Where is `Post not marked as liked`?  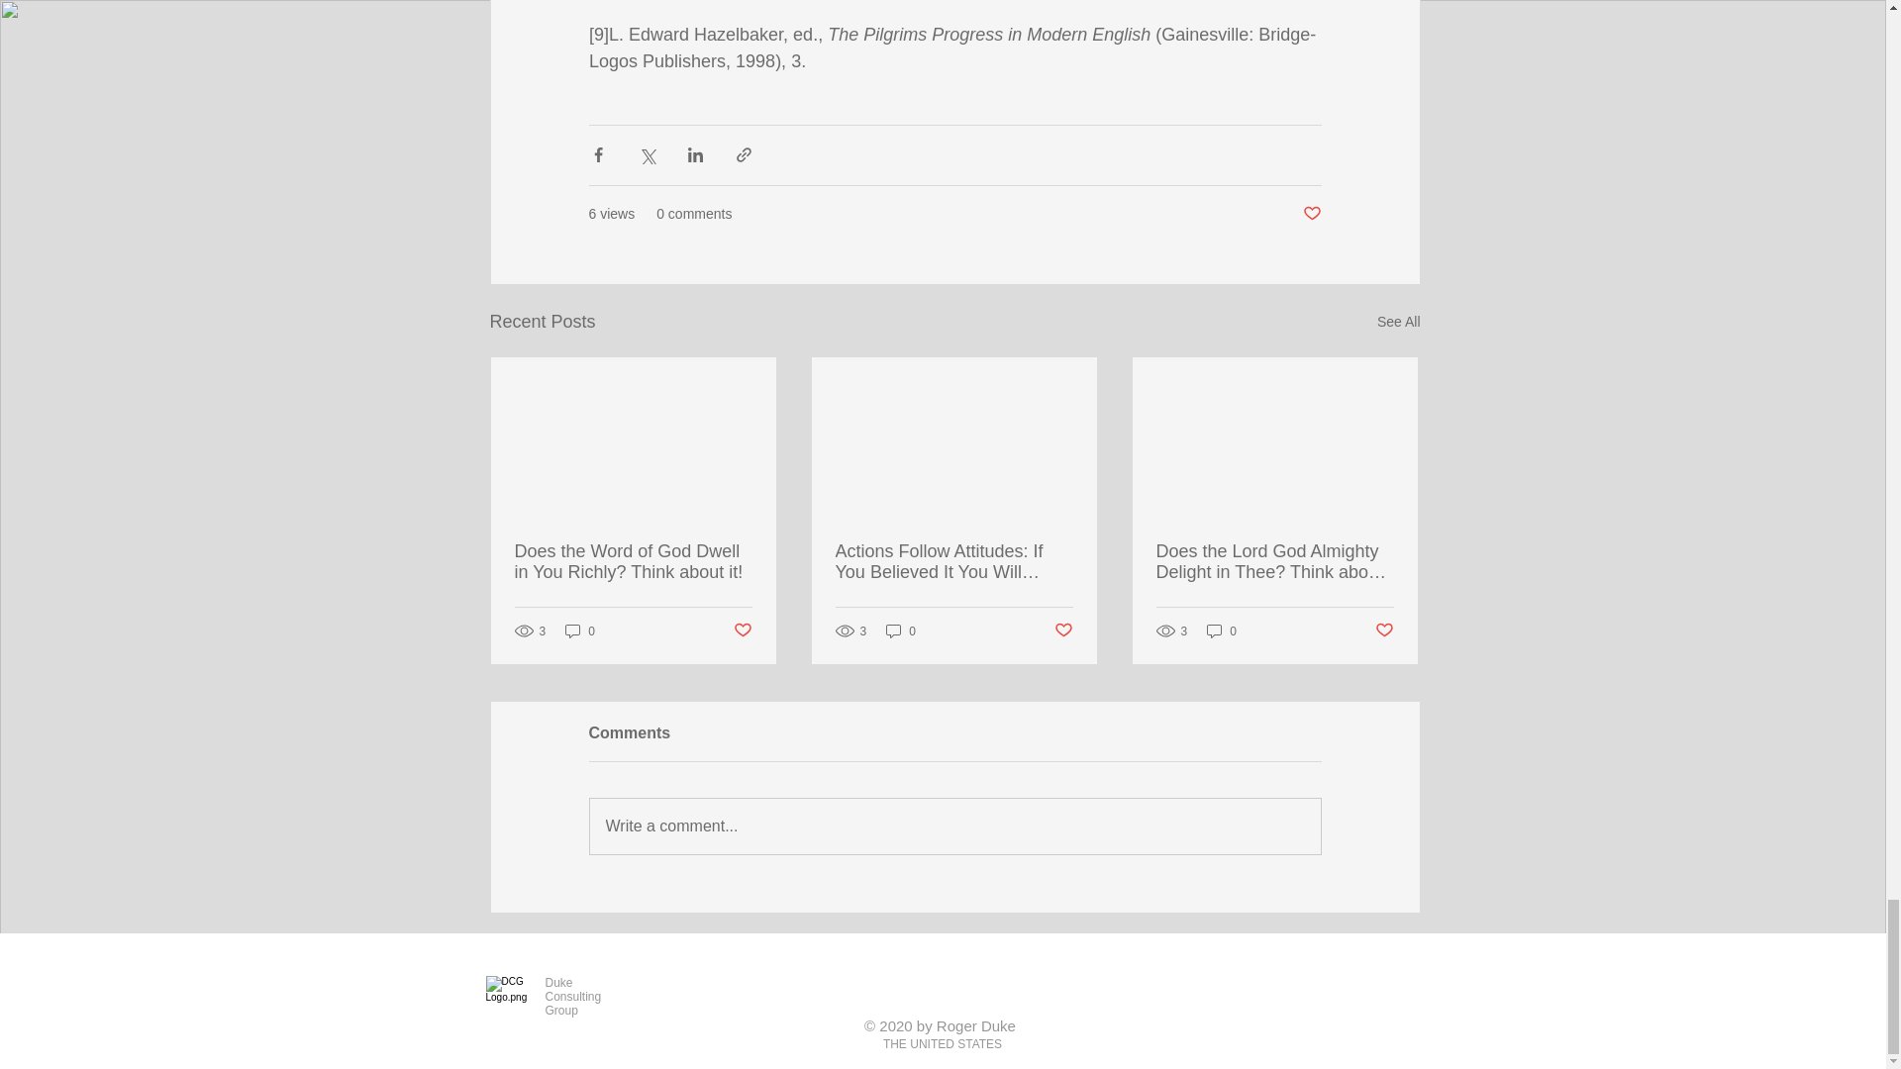
Post not marked as liked is located at coordinates (741, 632).